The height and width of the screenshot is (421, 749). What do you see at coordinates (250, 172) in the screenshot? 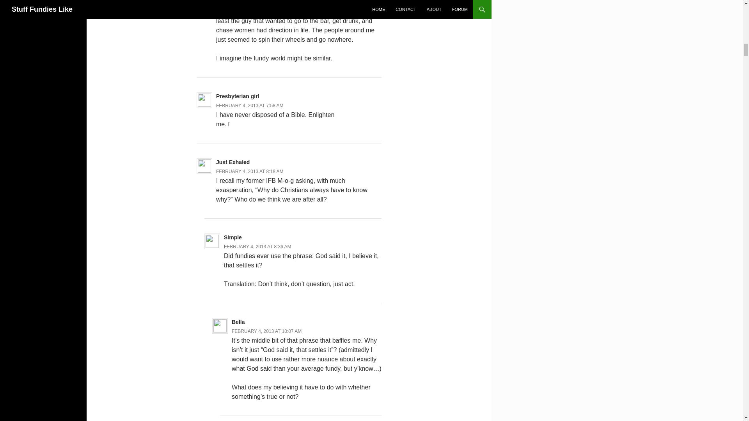
I see `FEBRUARY 4, 2013 AT 8:18 AM` at bounding box center [250, 172].